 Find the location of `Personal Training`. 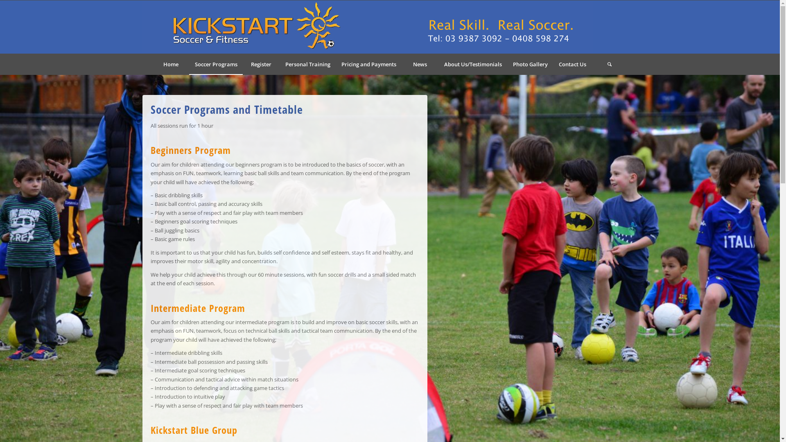

Personal Training is located at coordinates (307, 64).